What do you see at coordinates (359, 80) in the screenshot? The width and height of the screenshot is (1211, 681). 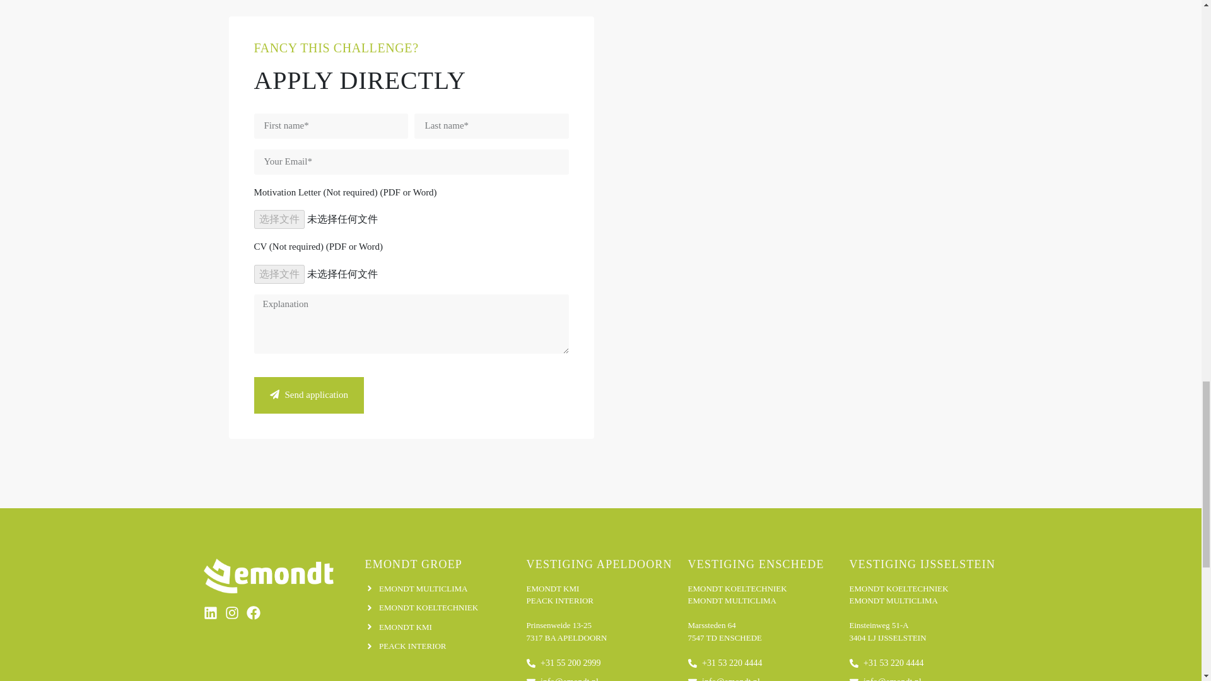 I see `APPLY DIRECTLY` at bounding box center [359, 80].